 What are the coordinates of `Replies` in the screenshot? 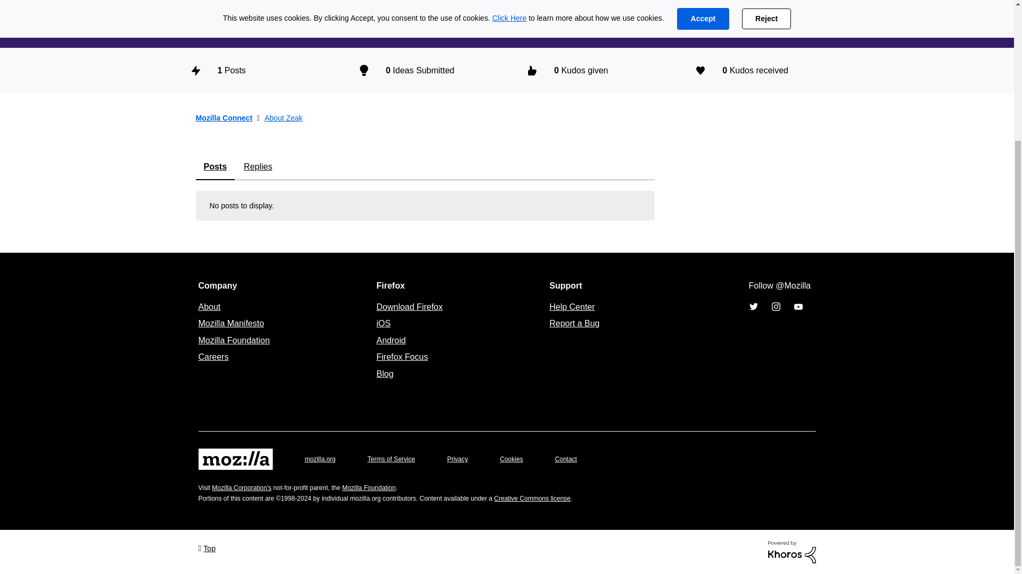 It's located at (258, 167).